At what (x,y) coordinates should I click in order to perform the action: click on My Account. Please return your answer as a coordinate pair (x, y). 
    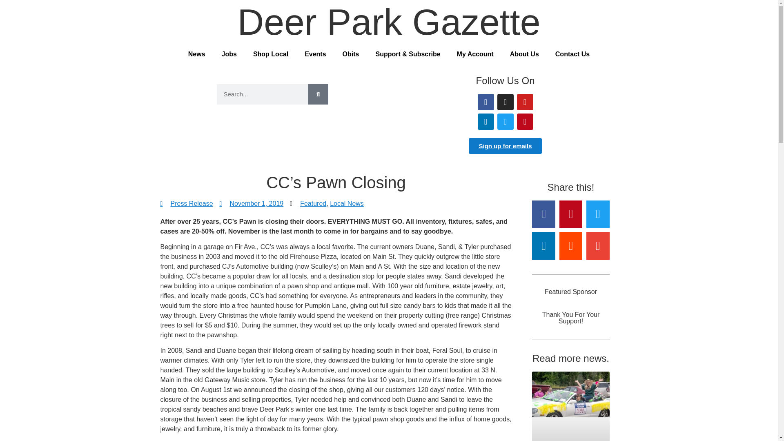
    Looking at the image, I should click on (475, 54).